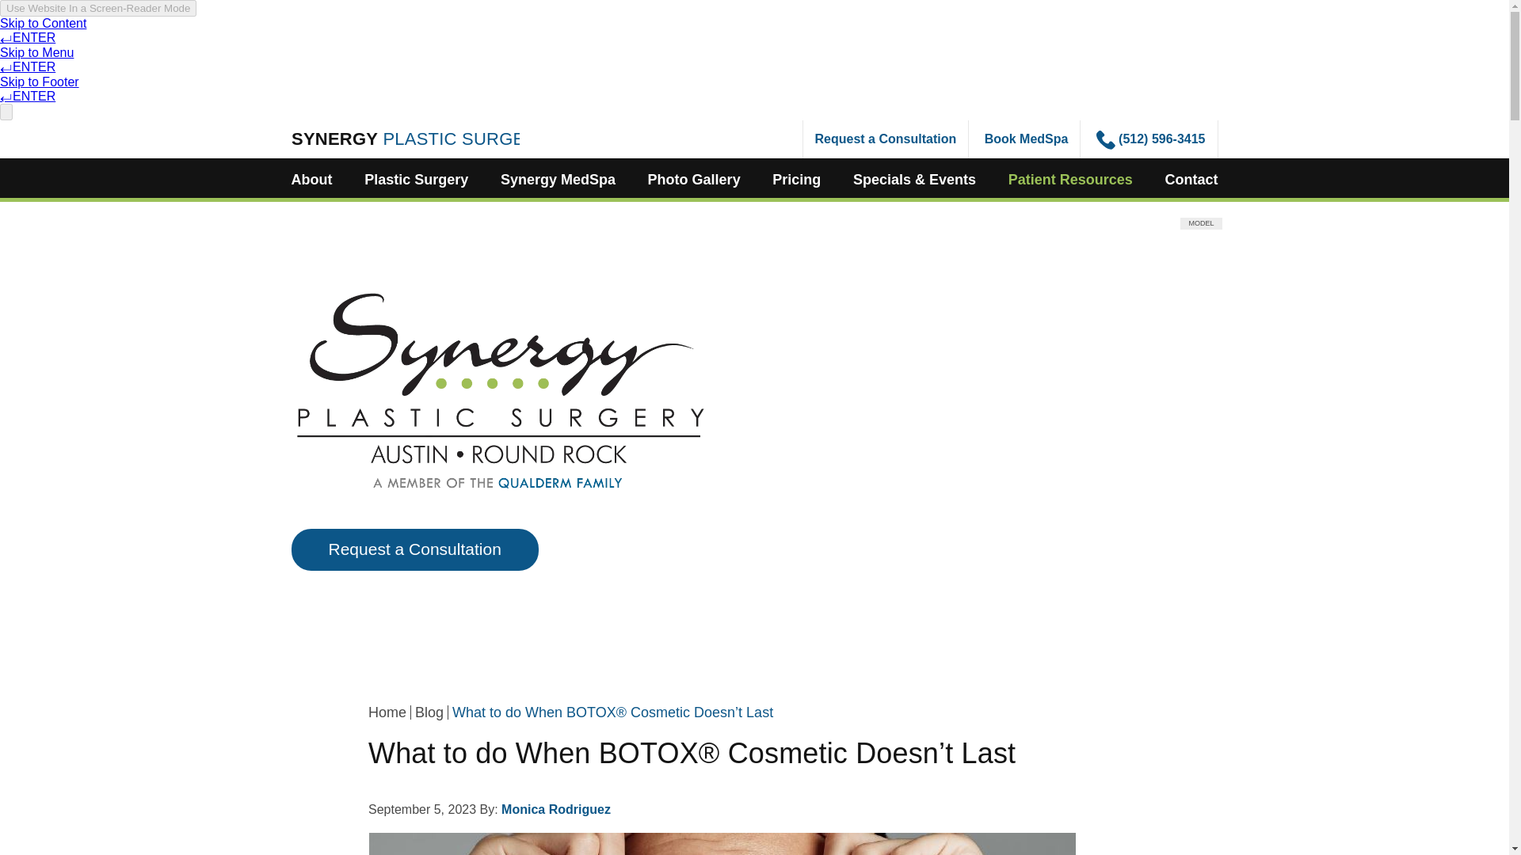 This screenshot has width=1521, height=855. What do you see at coordinates (406, 137) in the screenshot?
I see `SYNERGY PLASTIC SURGERY` at bounding box center [406, 137].